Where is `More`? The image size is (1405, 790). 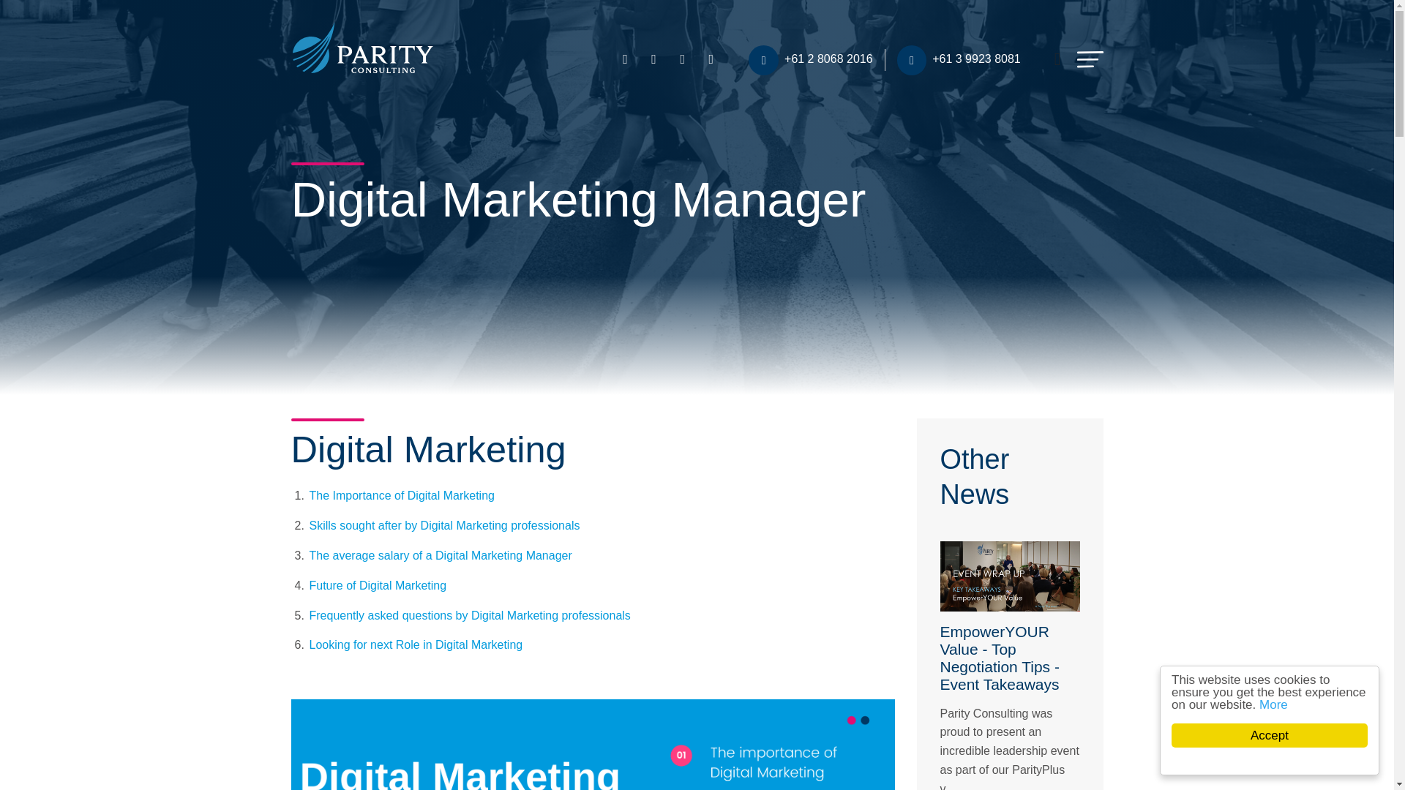
More is located at coordinates (1287, 704).